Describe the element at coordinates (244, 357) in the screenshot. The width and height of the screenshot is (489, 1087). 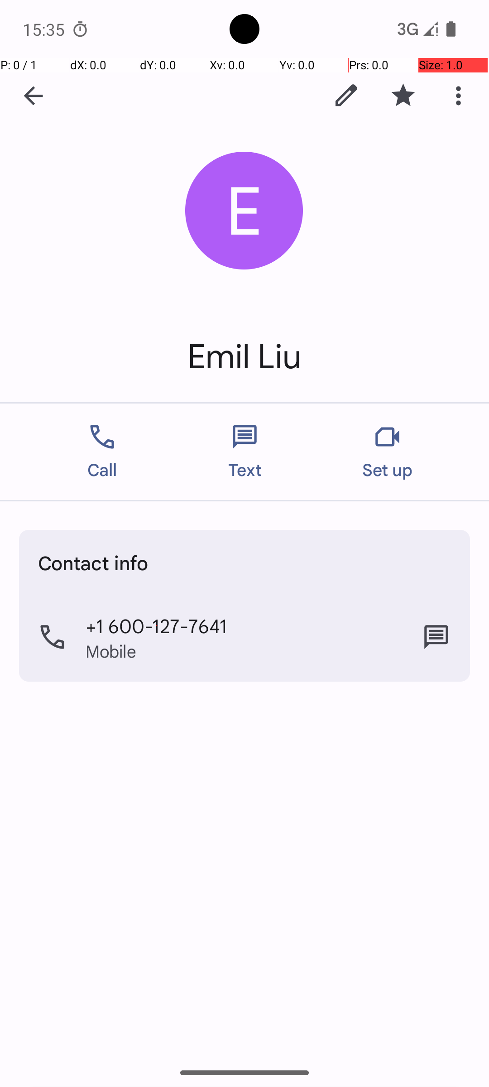
I see `Emil Liu` at that location.